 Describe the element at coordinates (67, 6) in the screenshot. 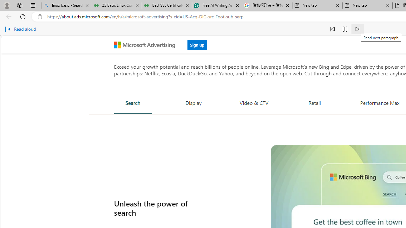

I see `linux basic - Search` at that location.